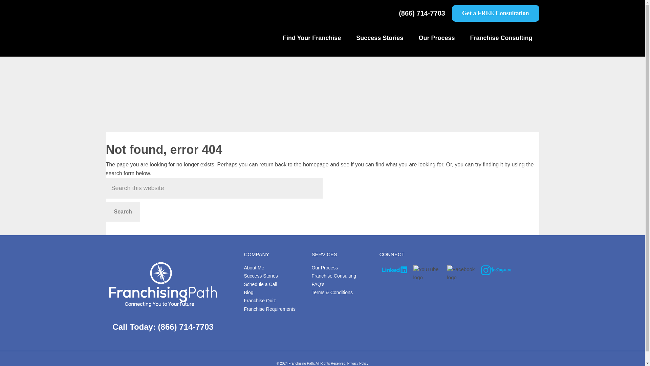 This screenshot has width=650, height=366. I want to click on Franchise Requirements, so click(269, 309).